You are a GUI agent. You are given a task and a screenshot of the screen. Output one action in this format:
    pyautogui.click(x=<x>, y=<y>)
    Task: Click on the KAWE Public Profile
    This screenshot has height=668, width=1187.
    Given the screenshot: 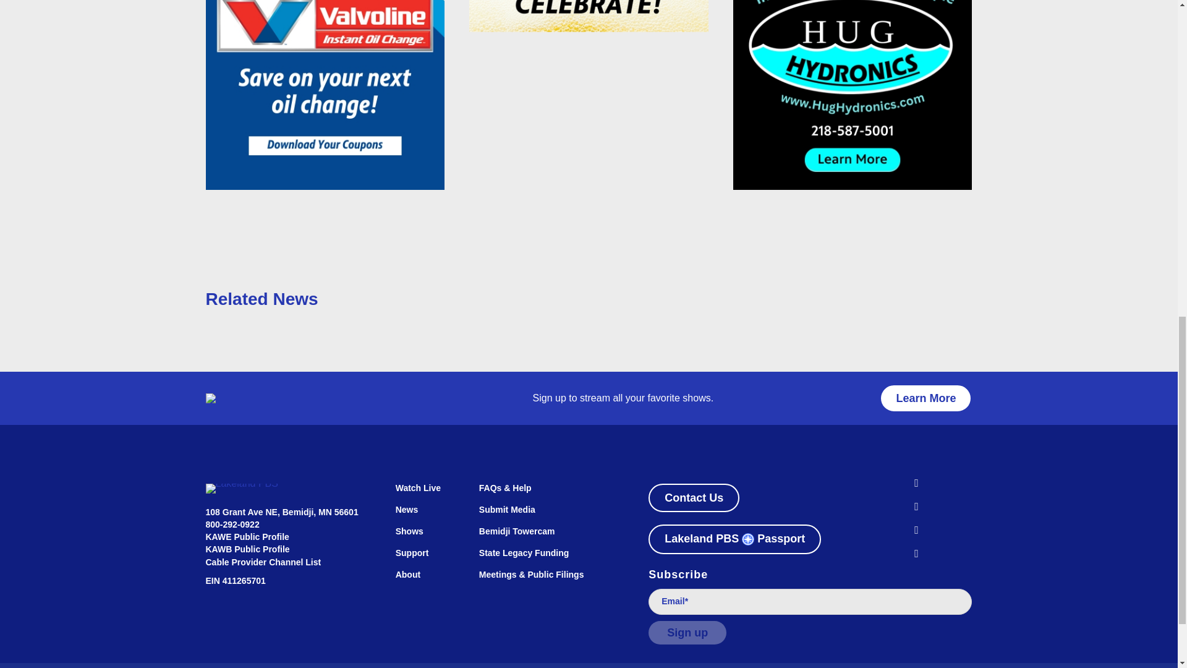 What is the action you would take?
    pyautogui.click(x=247, y=536)
    